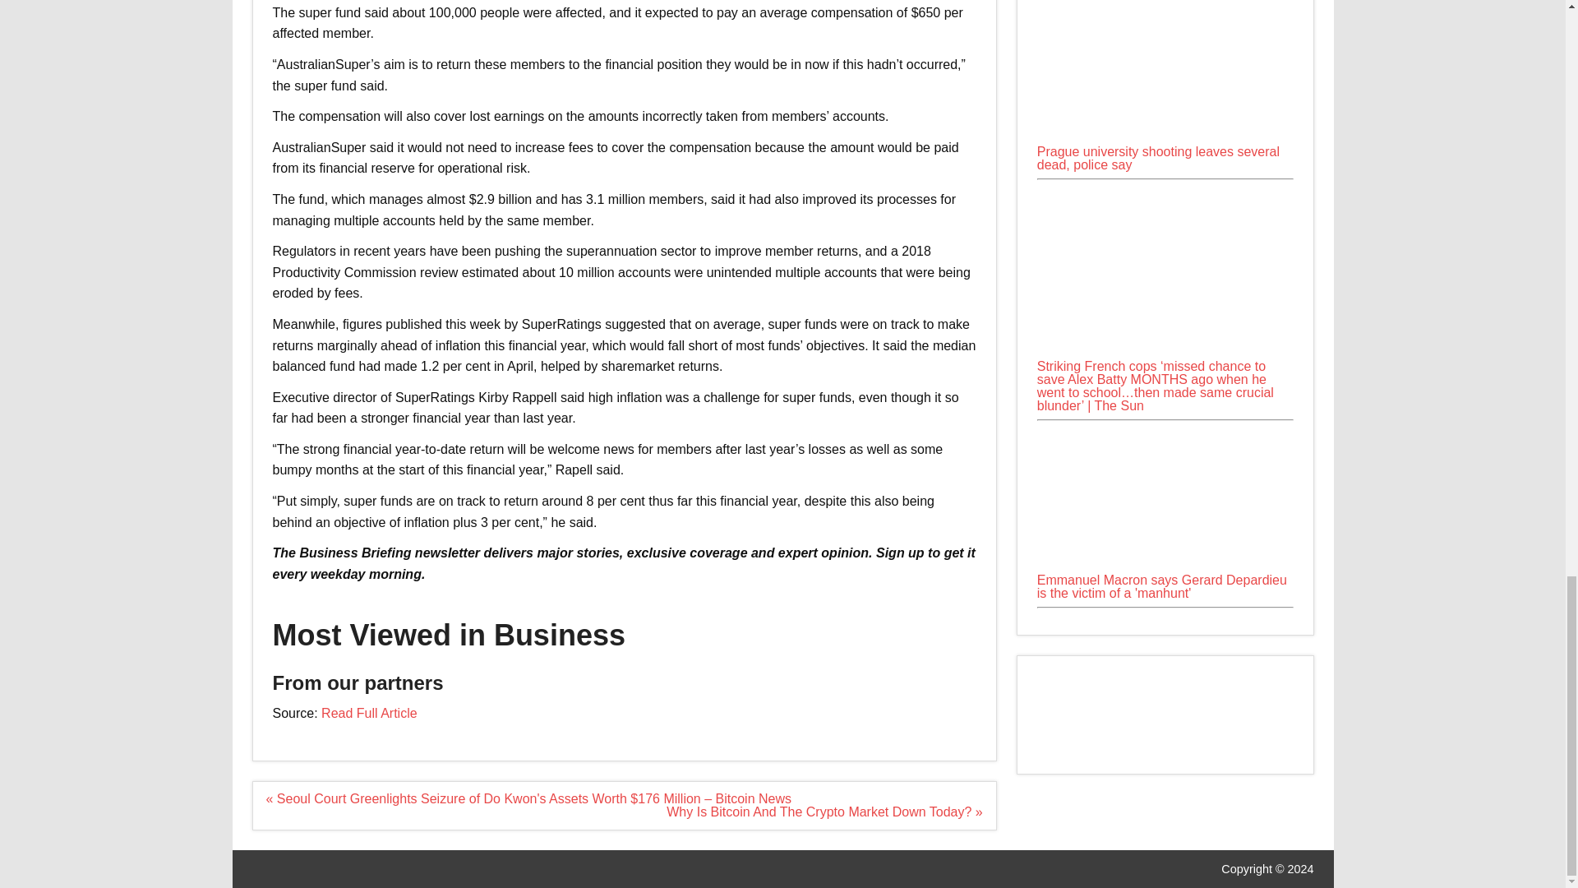  What do you see at coordinates (1165, 71) in the screenshot?
I see `Prague university shooting leaves several dead, police say` at bounding box center [1165, 71].